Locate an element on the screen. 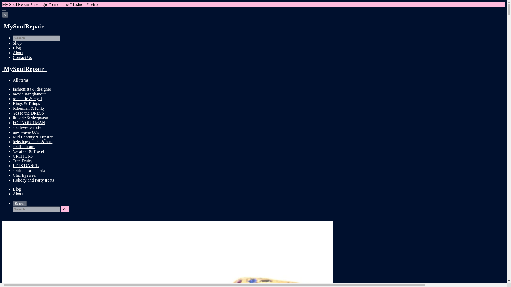 The image size is (511, 287). Go is located at coordinates (65, 209).